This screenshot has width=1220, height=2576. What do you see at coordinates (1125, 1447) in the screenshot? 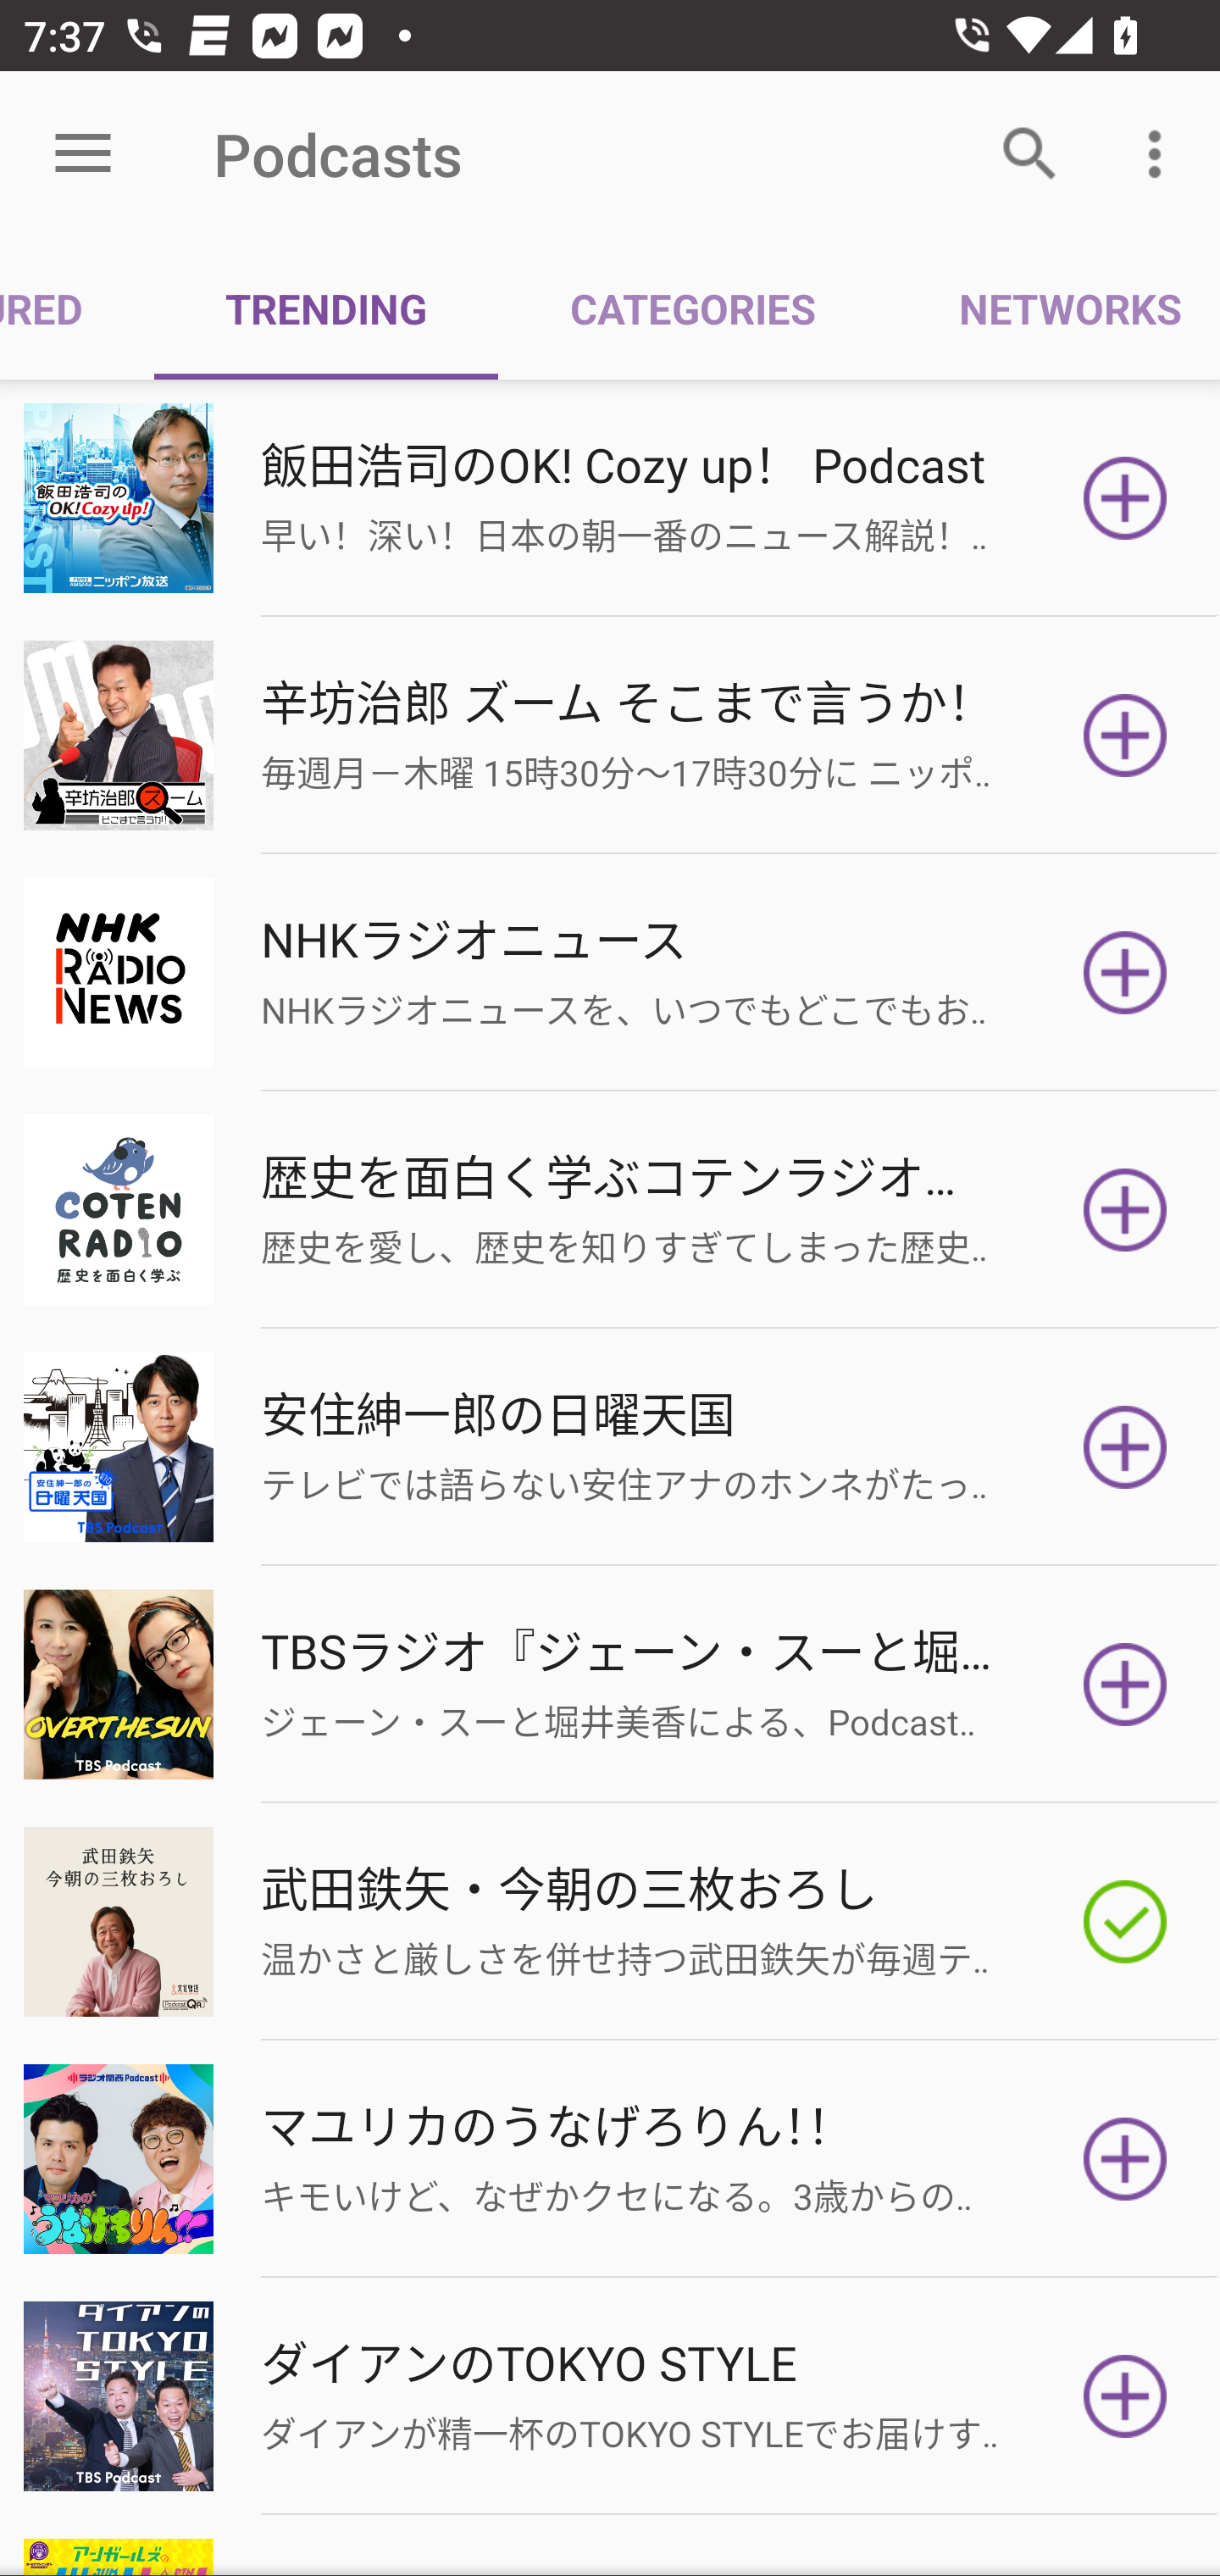
I see `Subscribe` at bounding box center [1125, 1447].